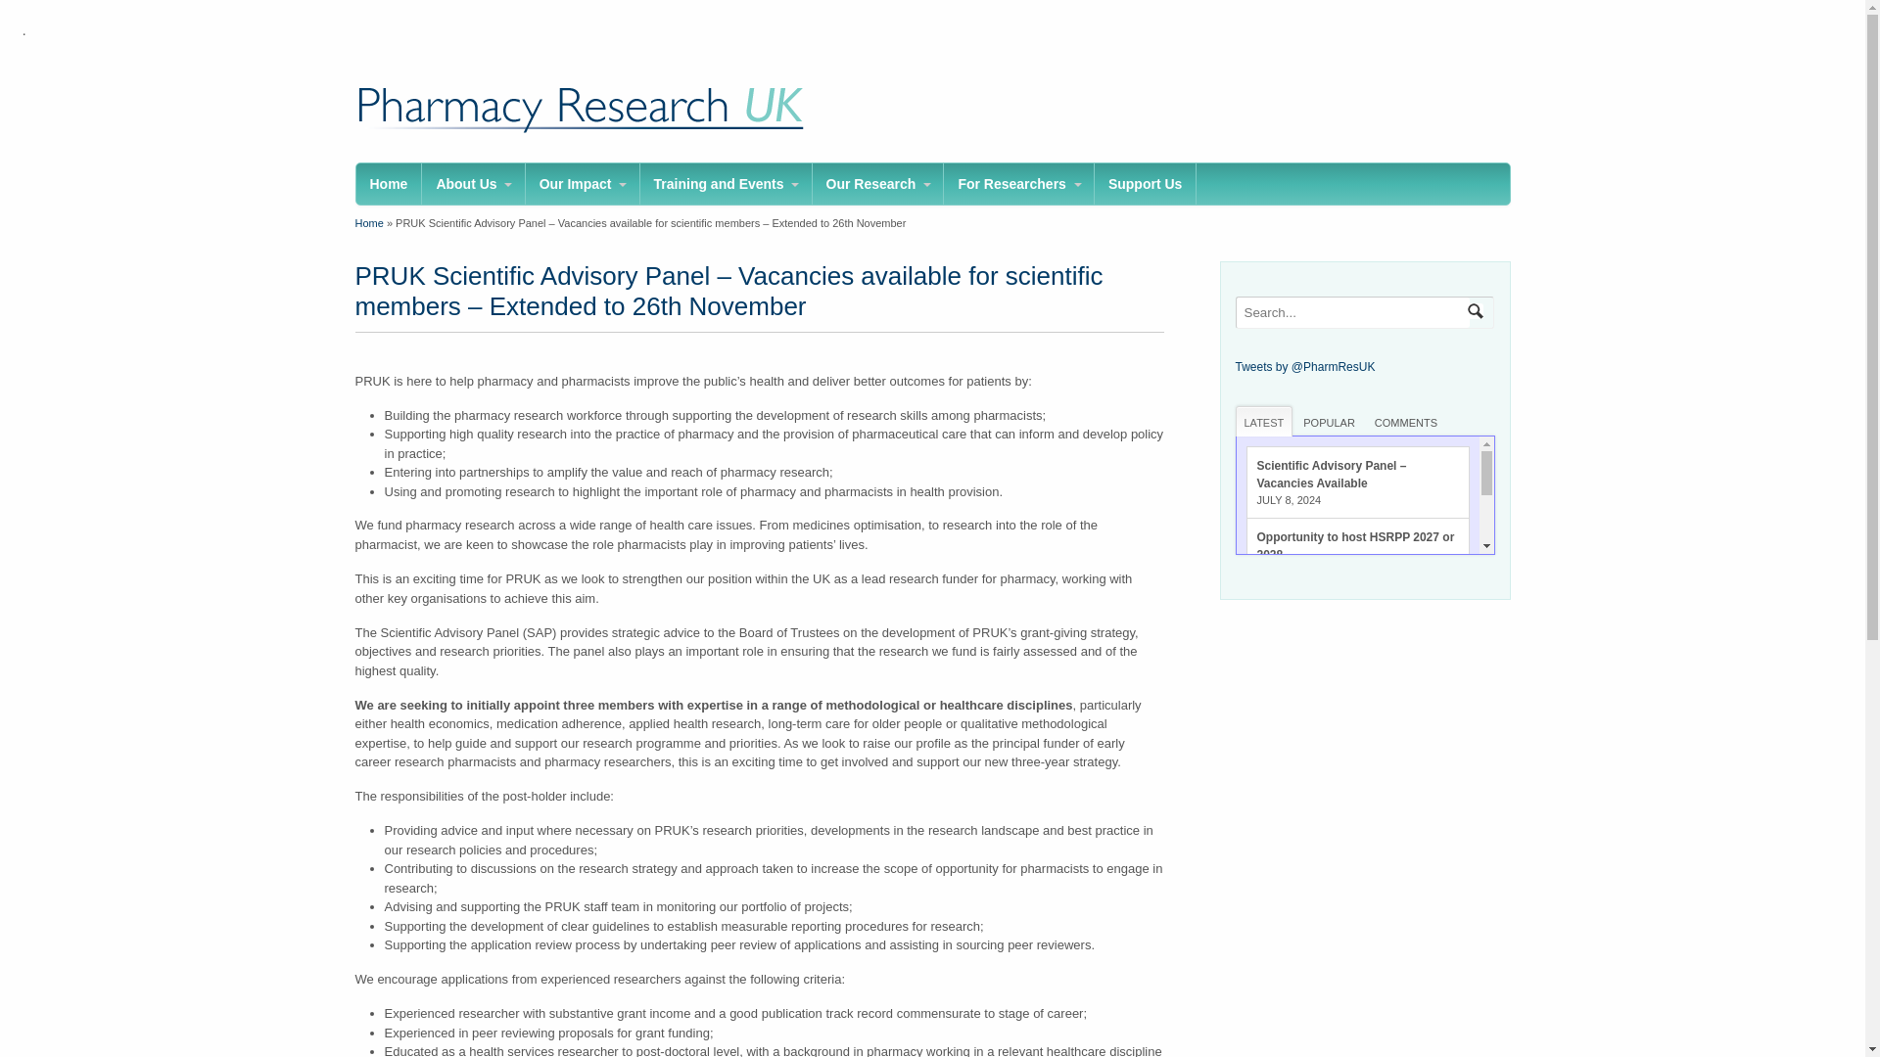 The height and width of the screenshot is (1057, 1880). I want to click on Our Research, so click(877, 184).